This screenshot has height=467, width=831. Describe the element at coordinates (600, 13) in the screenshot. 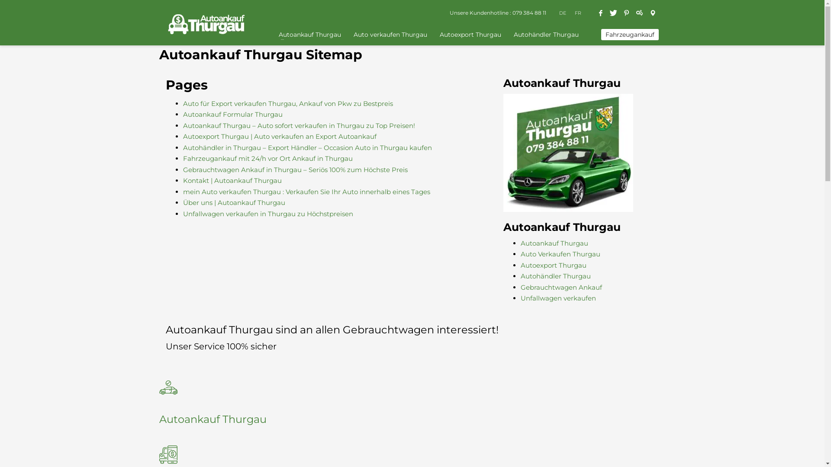

I see `Autoankauf Thurgau | Facebook` at that location.